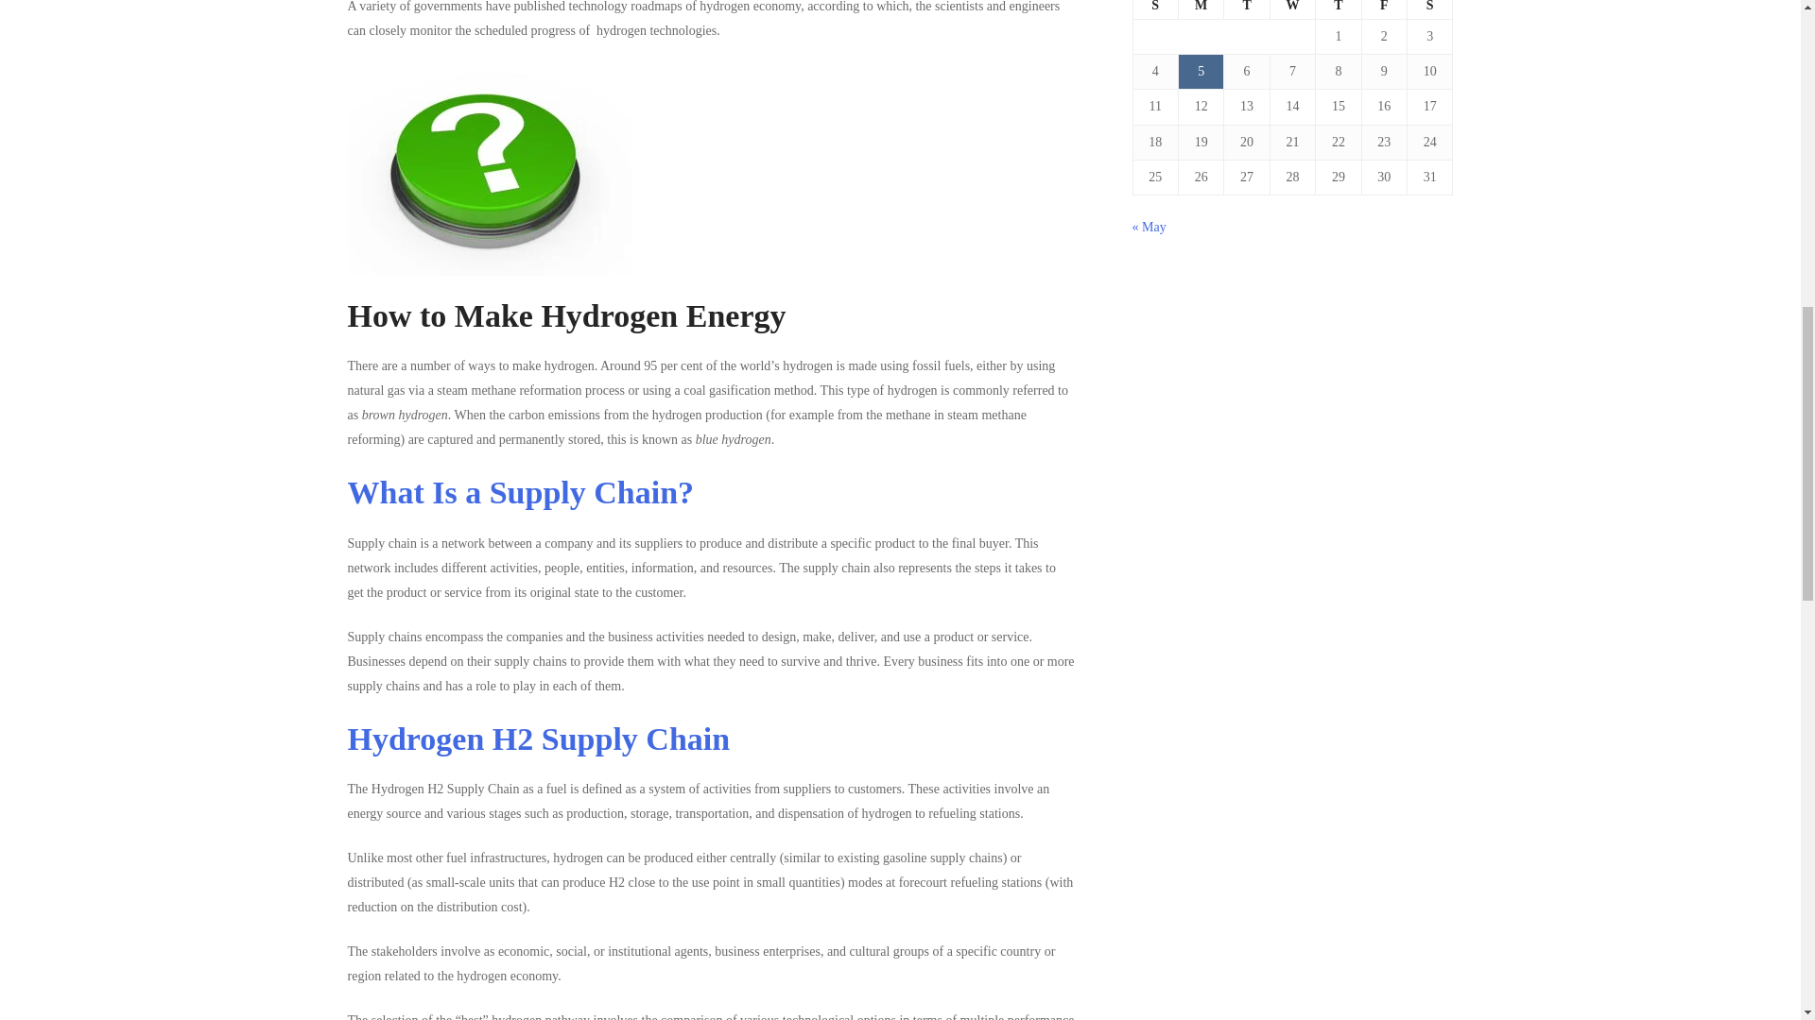  Describe the element at coordinates (1291, 9) in the screenshot. I see `Wednesday` at that location.